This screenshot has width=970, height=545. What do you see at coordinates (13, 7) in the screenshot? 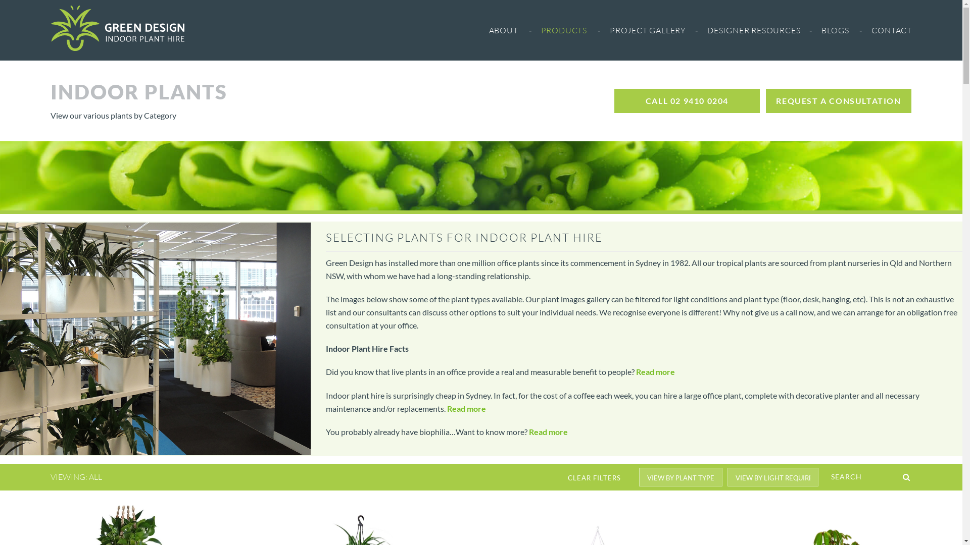
I see `Filter` at bounding box center [13, 7].